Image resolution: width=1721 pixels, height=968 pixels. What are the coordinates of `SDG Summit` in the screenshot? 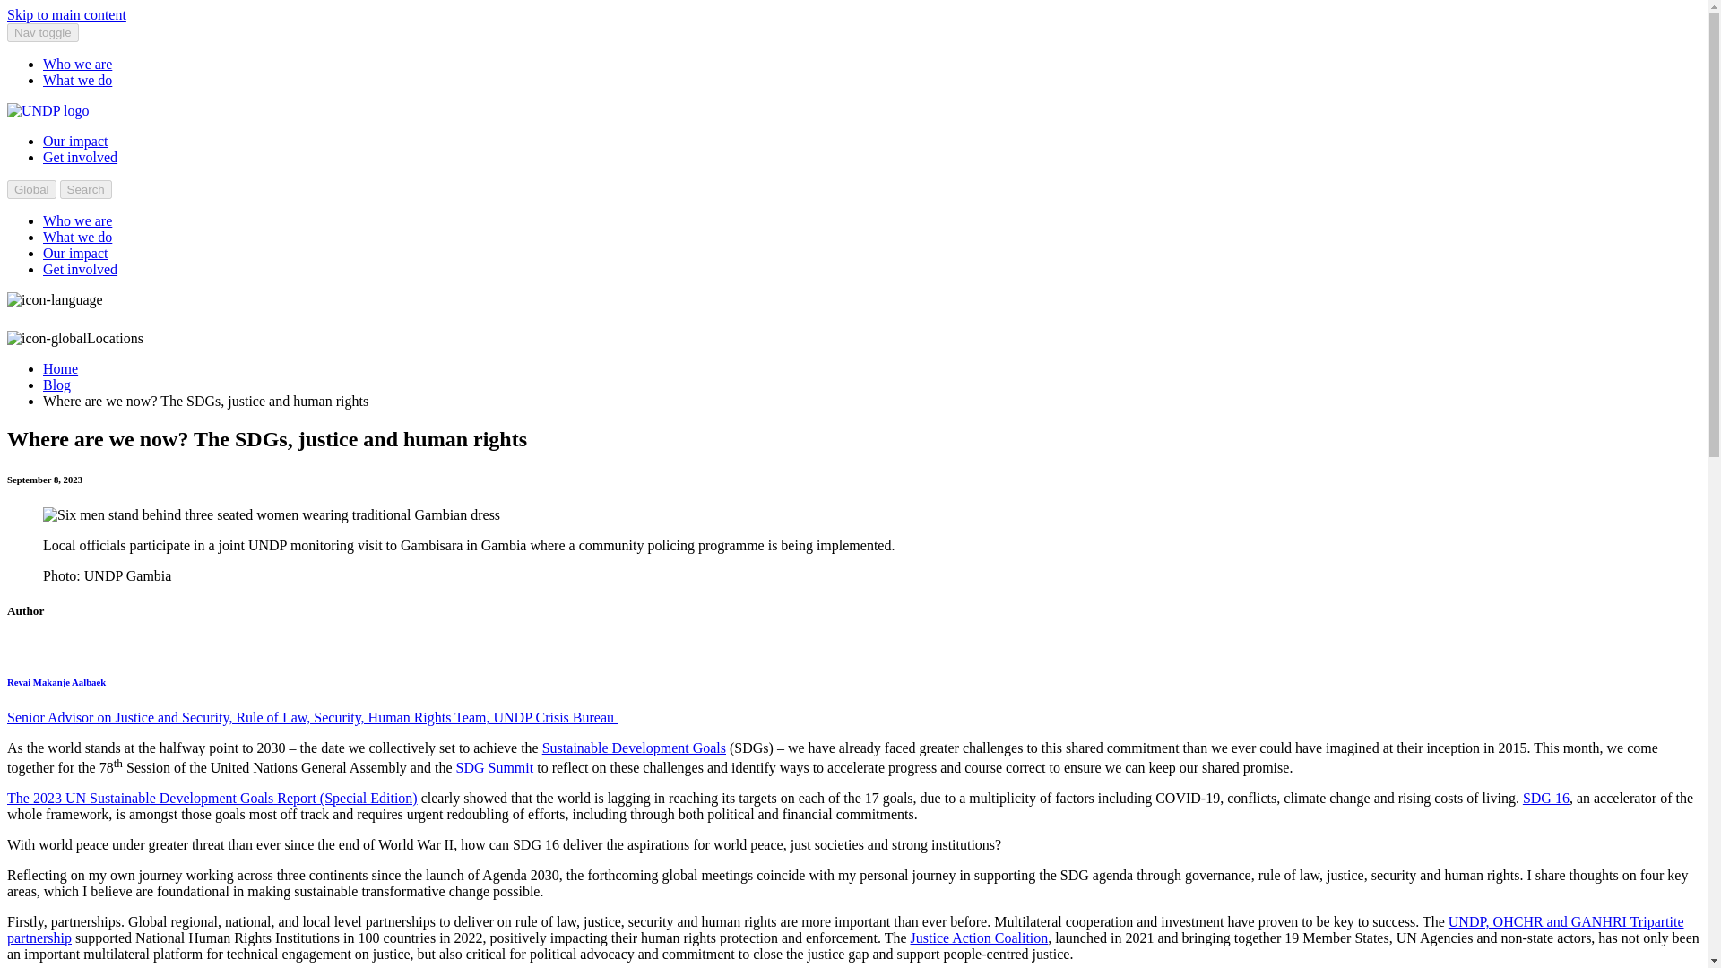 It's located at (495, 767).